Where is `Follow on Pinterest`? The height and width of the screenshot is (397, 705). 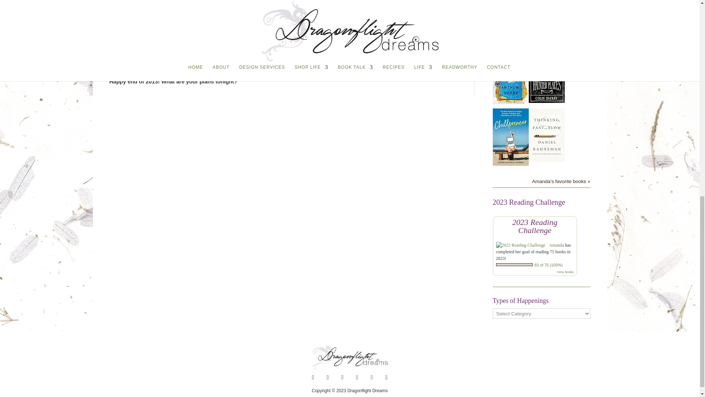 Follow on Pinterest is located at coordinates (342, 377).